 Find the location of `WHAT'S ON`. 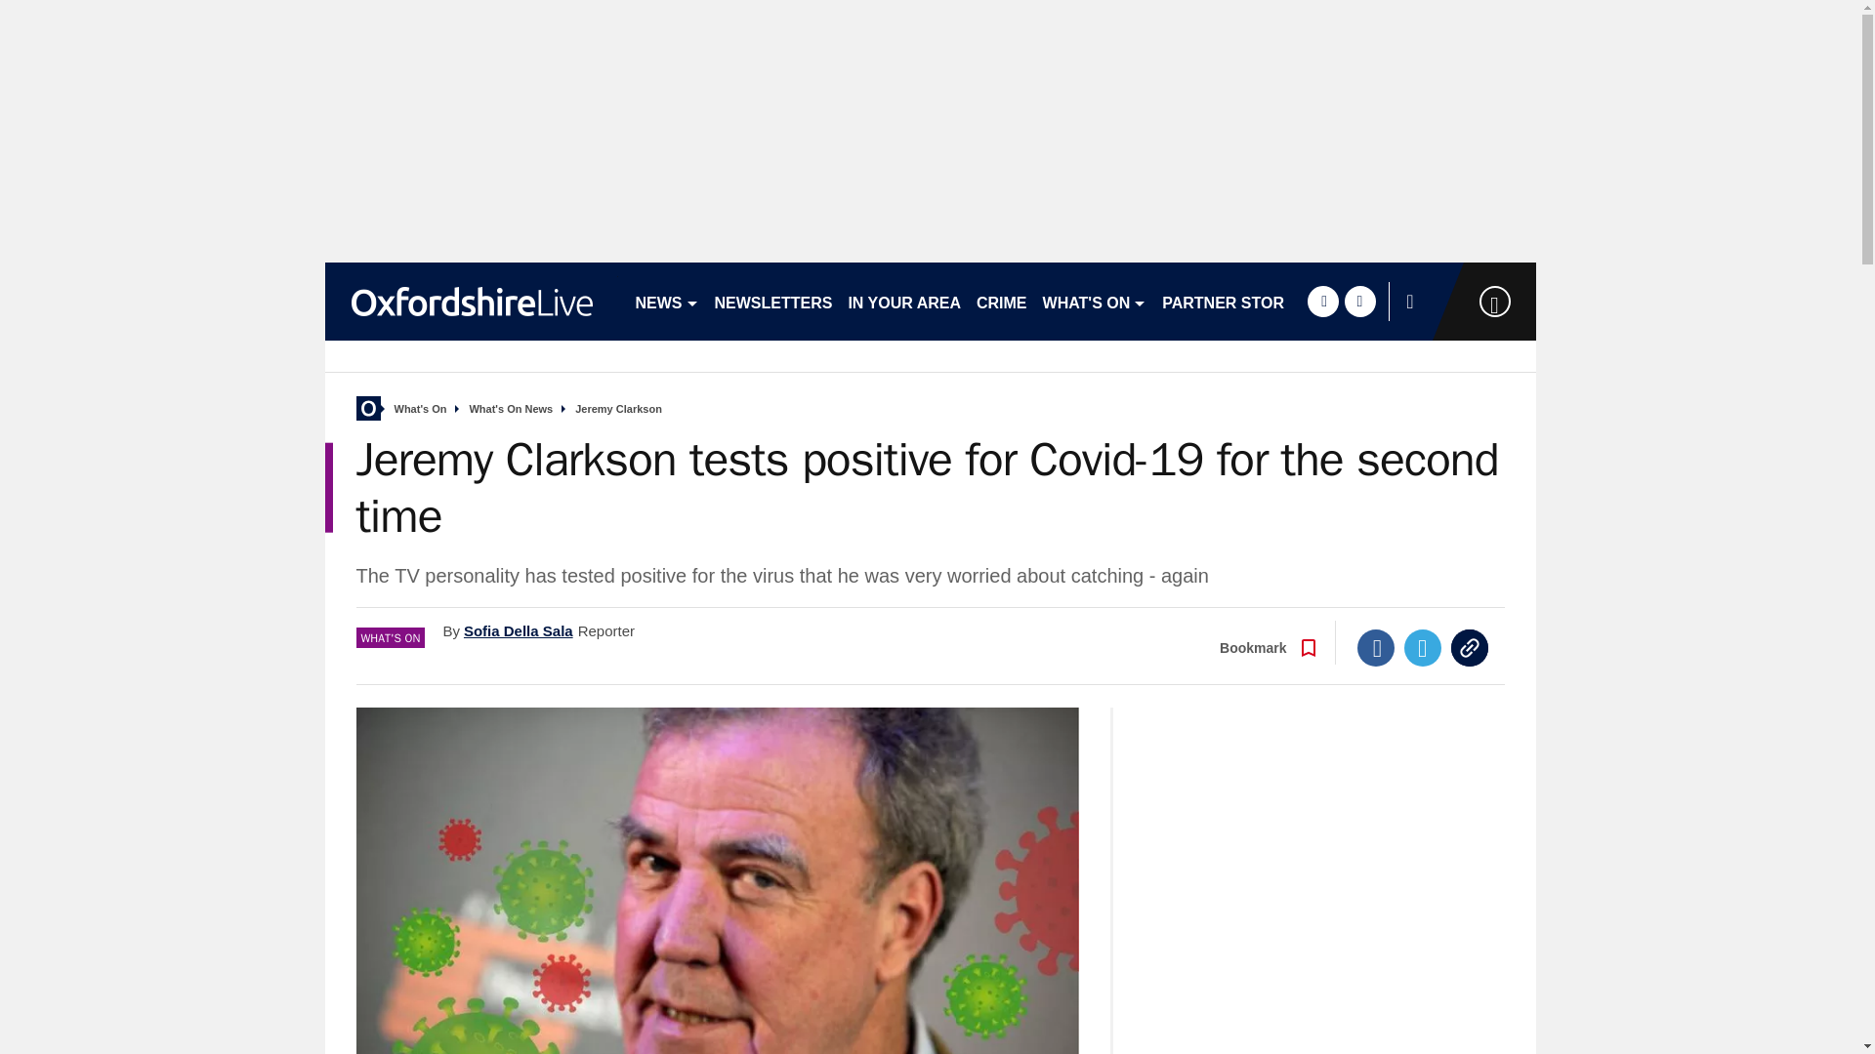

WHAT'S ON is located at coordinates (1094, 301).